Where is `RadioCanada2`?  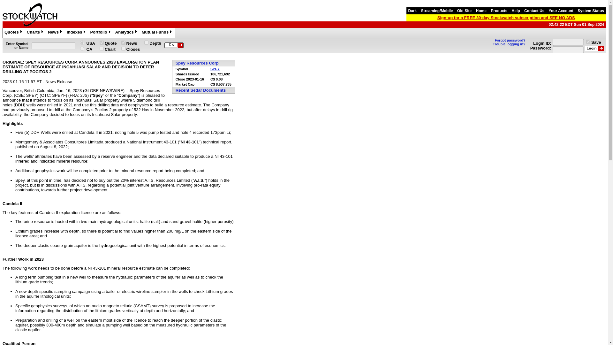
RadioCanada2 is located at coordinates (82, 49).